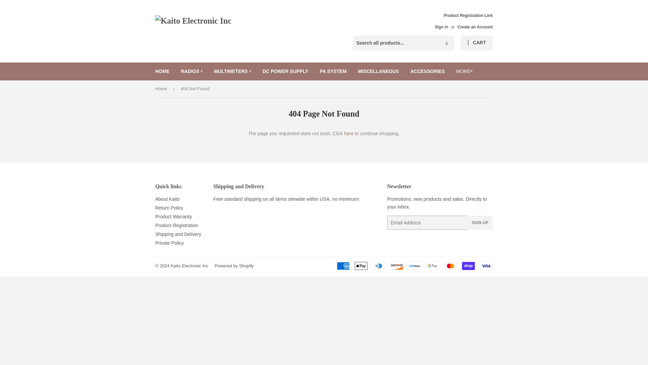 This screenshot has width=648, height=365. What do you see at coordinates (379, 266) in the screenshot?
I see `Diners Club` at bounding box center [379, 266].